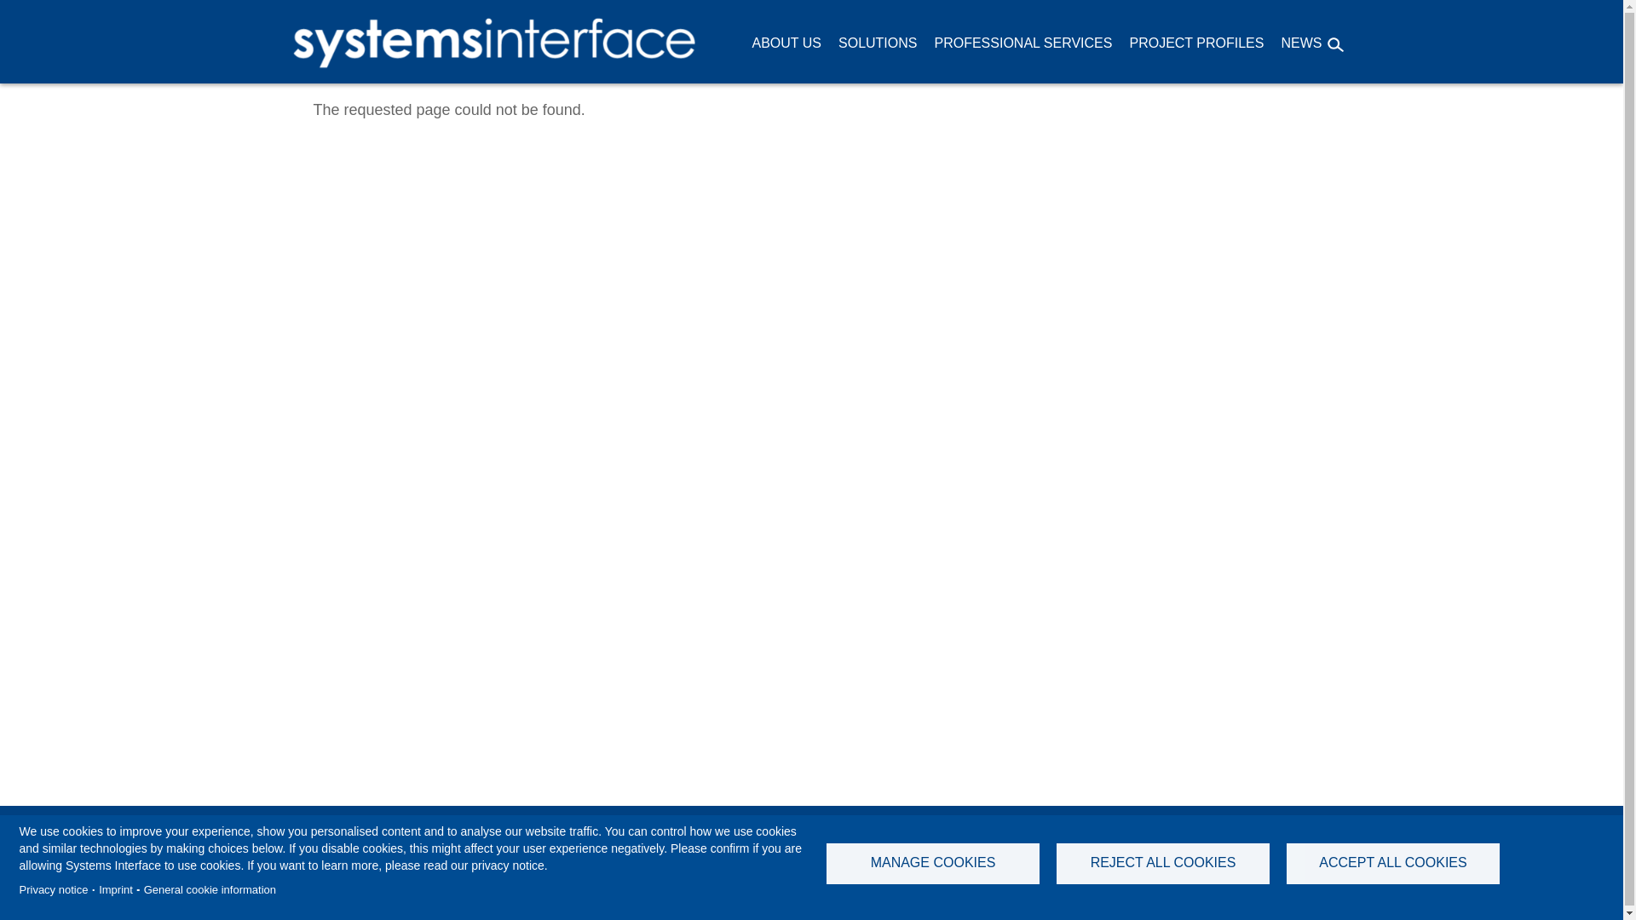 The width and height of the screenshot is (1636, 920). What do you see at coordinates (147, 906) in the screenshot?
I see `Manage cookies` at bounding box center [147, 906].